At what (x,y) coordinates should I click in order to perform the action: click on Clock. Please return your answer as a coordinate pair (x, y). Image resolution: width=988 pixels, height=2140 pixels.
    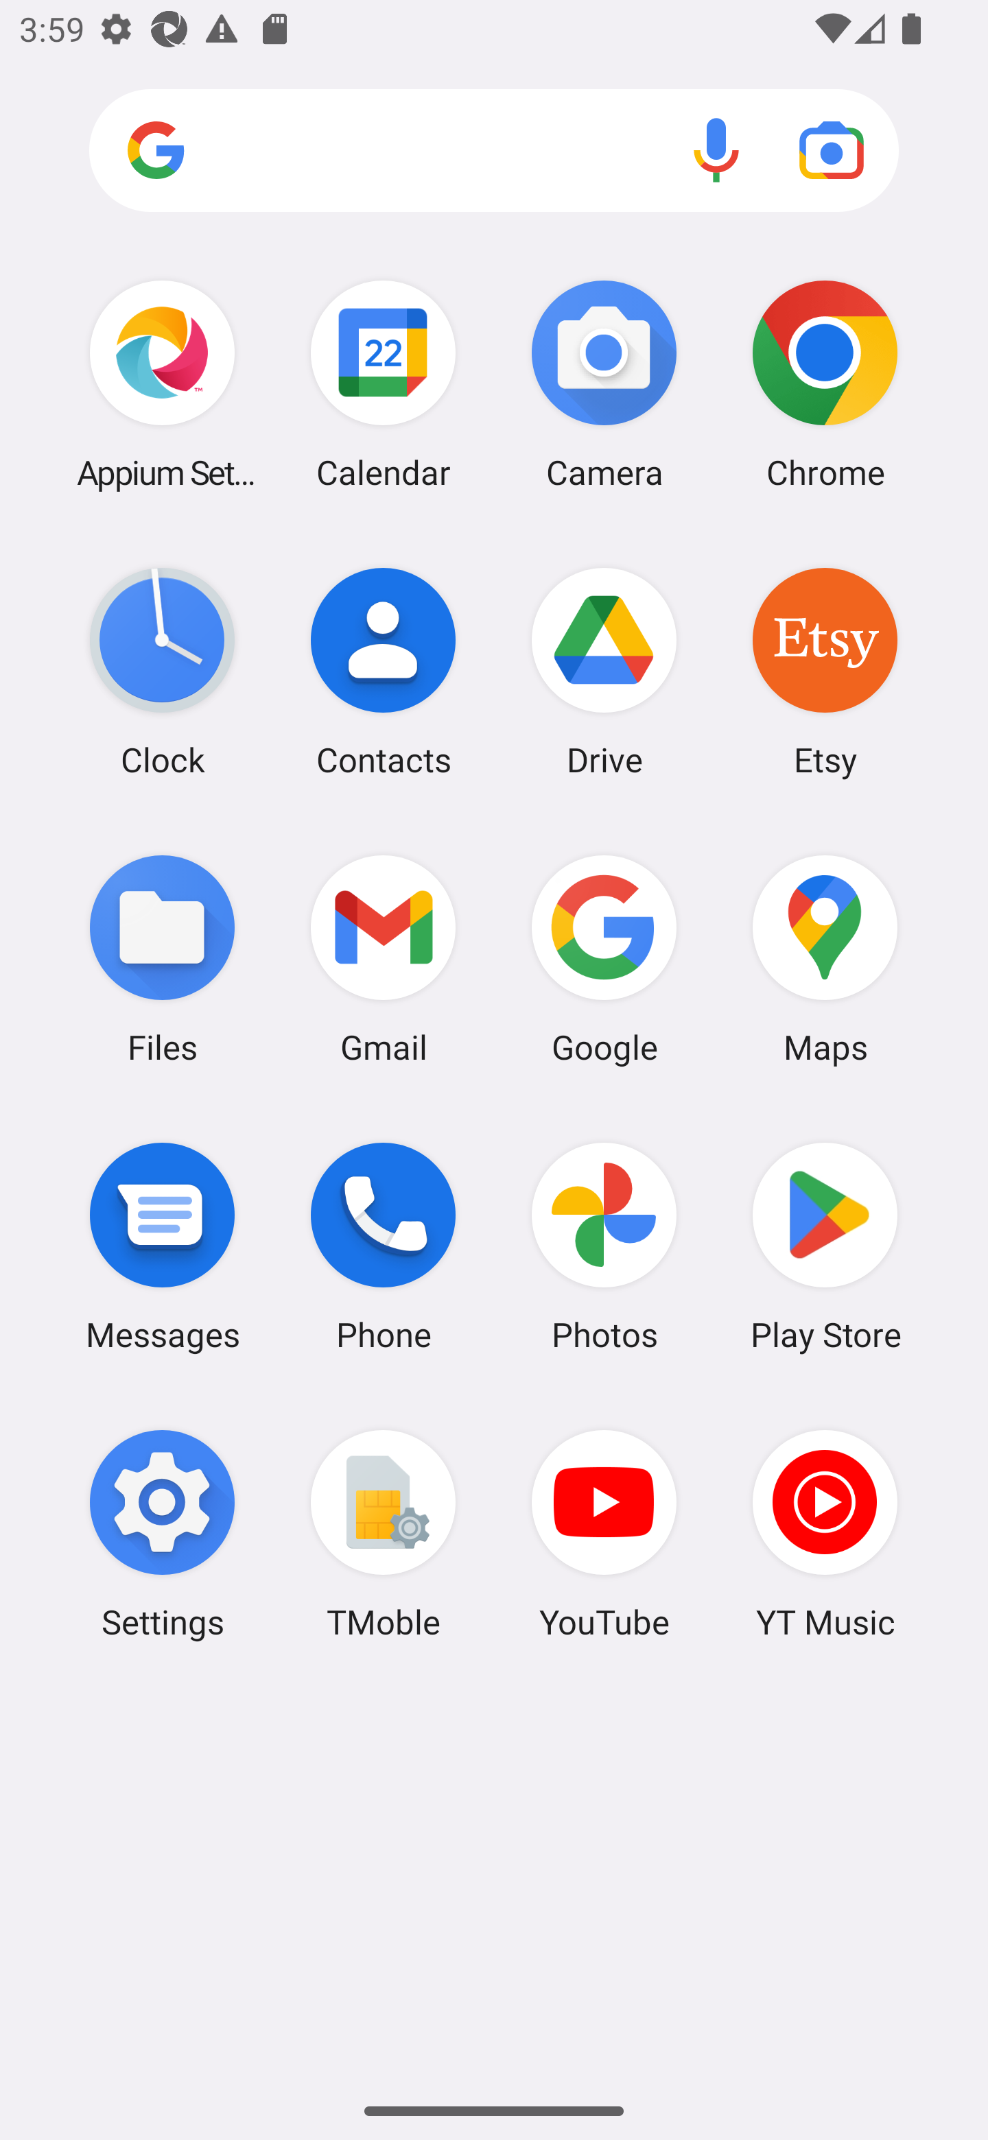
    Looking at the image, I should click on (162, 671).